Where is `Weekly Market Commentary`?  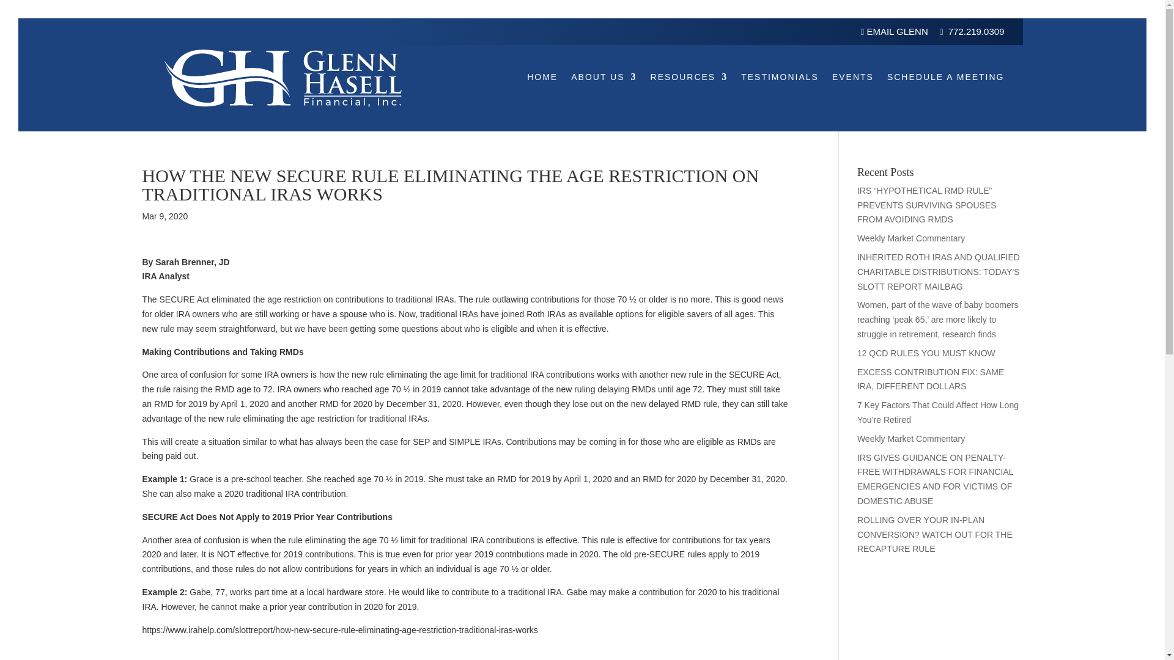 Weekly Market Commentary is located at coordinates (911, 238).